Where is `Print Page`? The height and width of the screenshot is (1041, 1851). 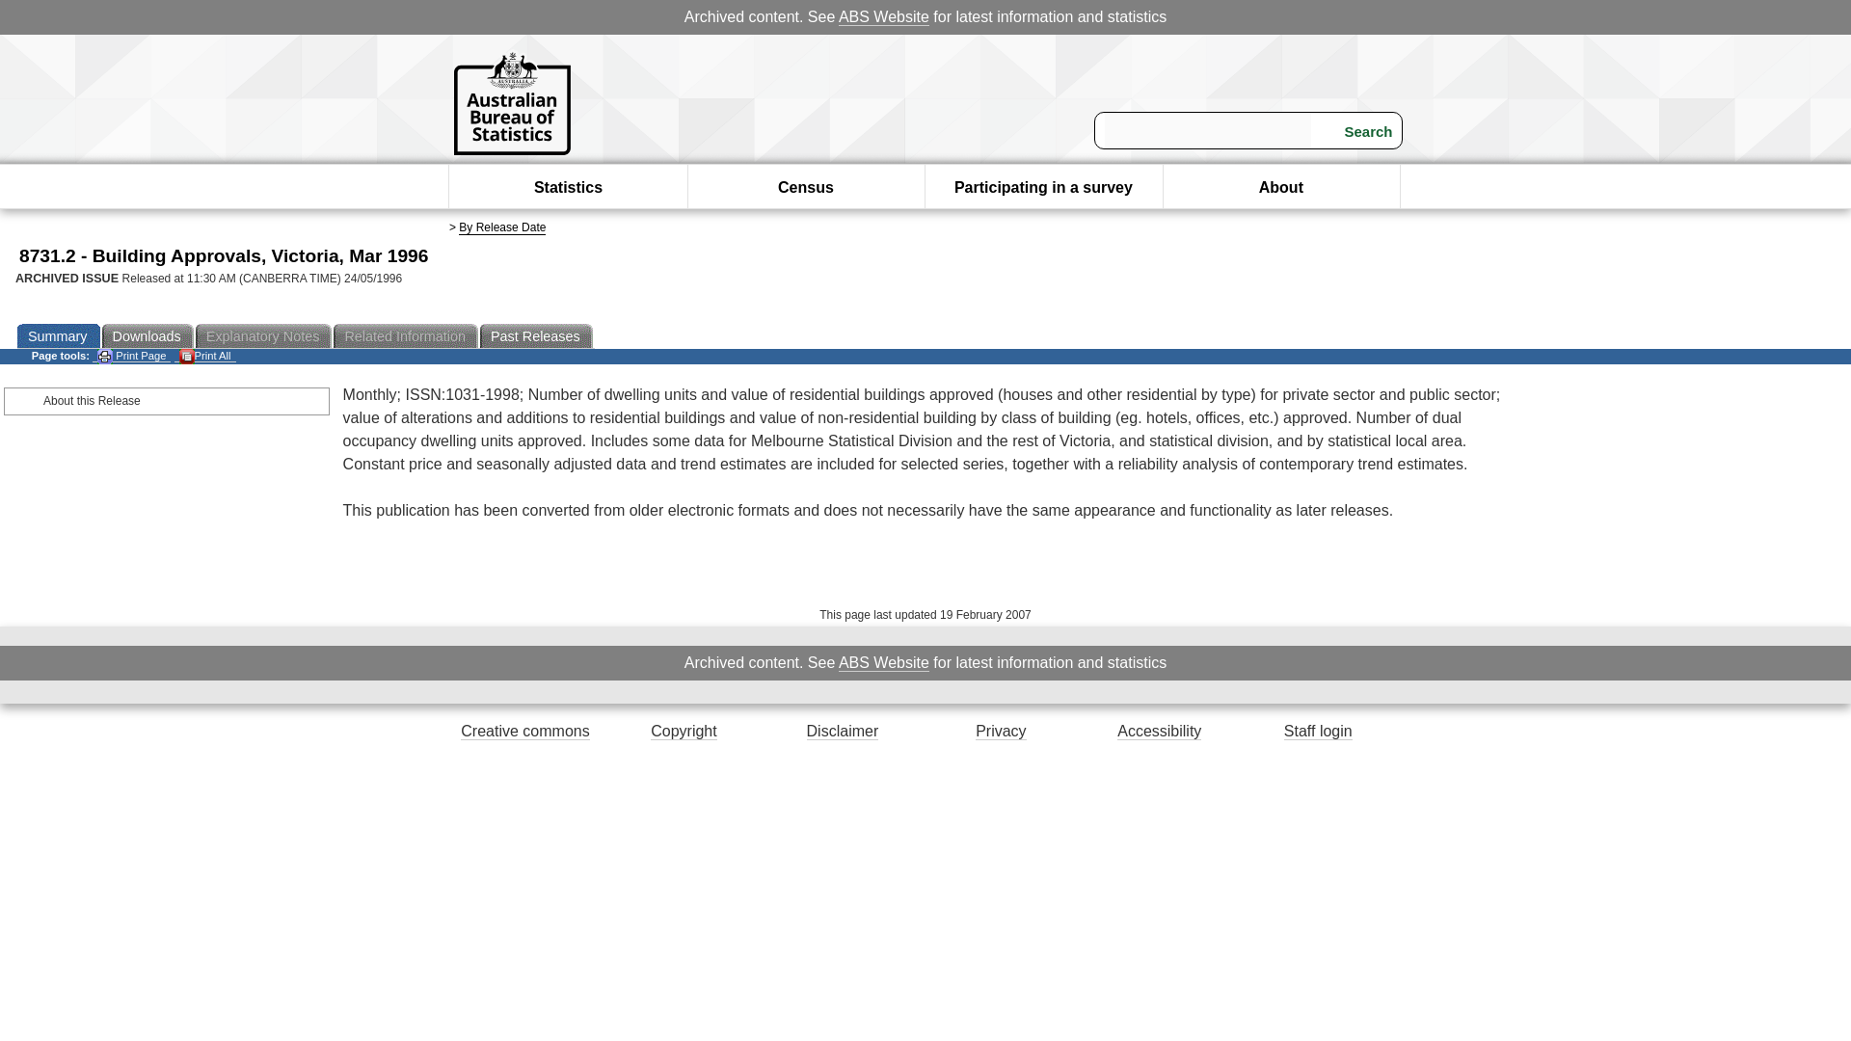 Print Page is located at coordinates (131, 355).